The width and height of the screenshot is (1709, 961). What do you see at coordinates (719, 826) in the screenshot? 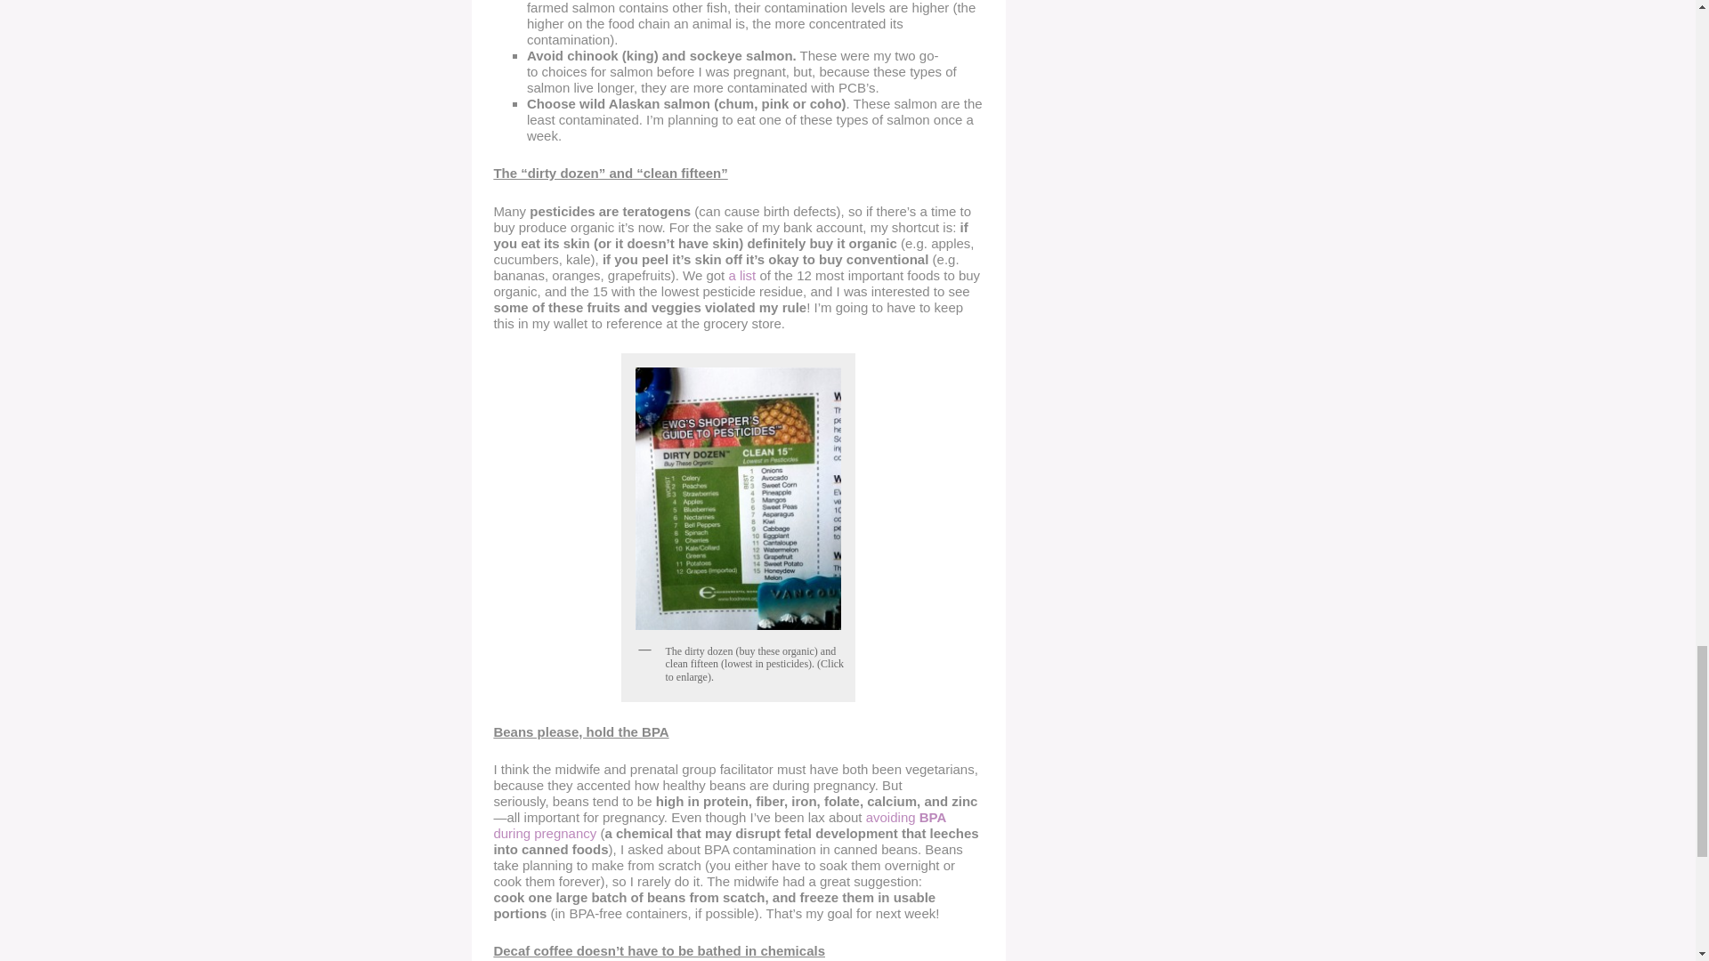
I see `avoiding BPA during pregnancy` at bounding box center [719, 826].